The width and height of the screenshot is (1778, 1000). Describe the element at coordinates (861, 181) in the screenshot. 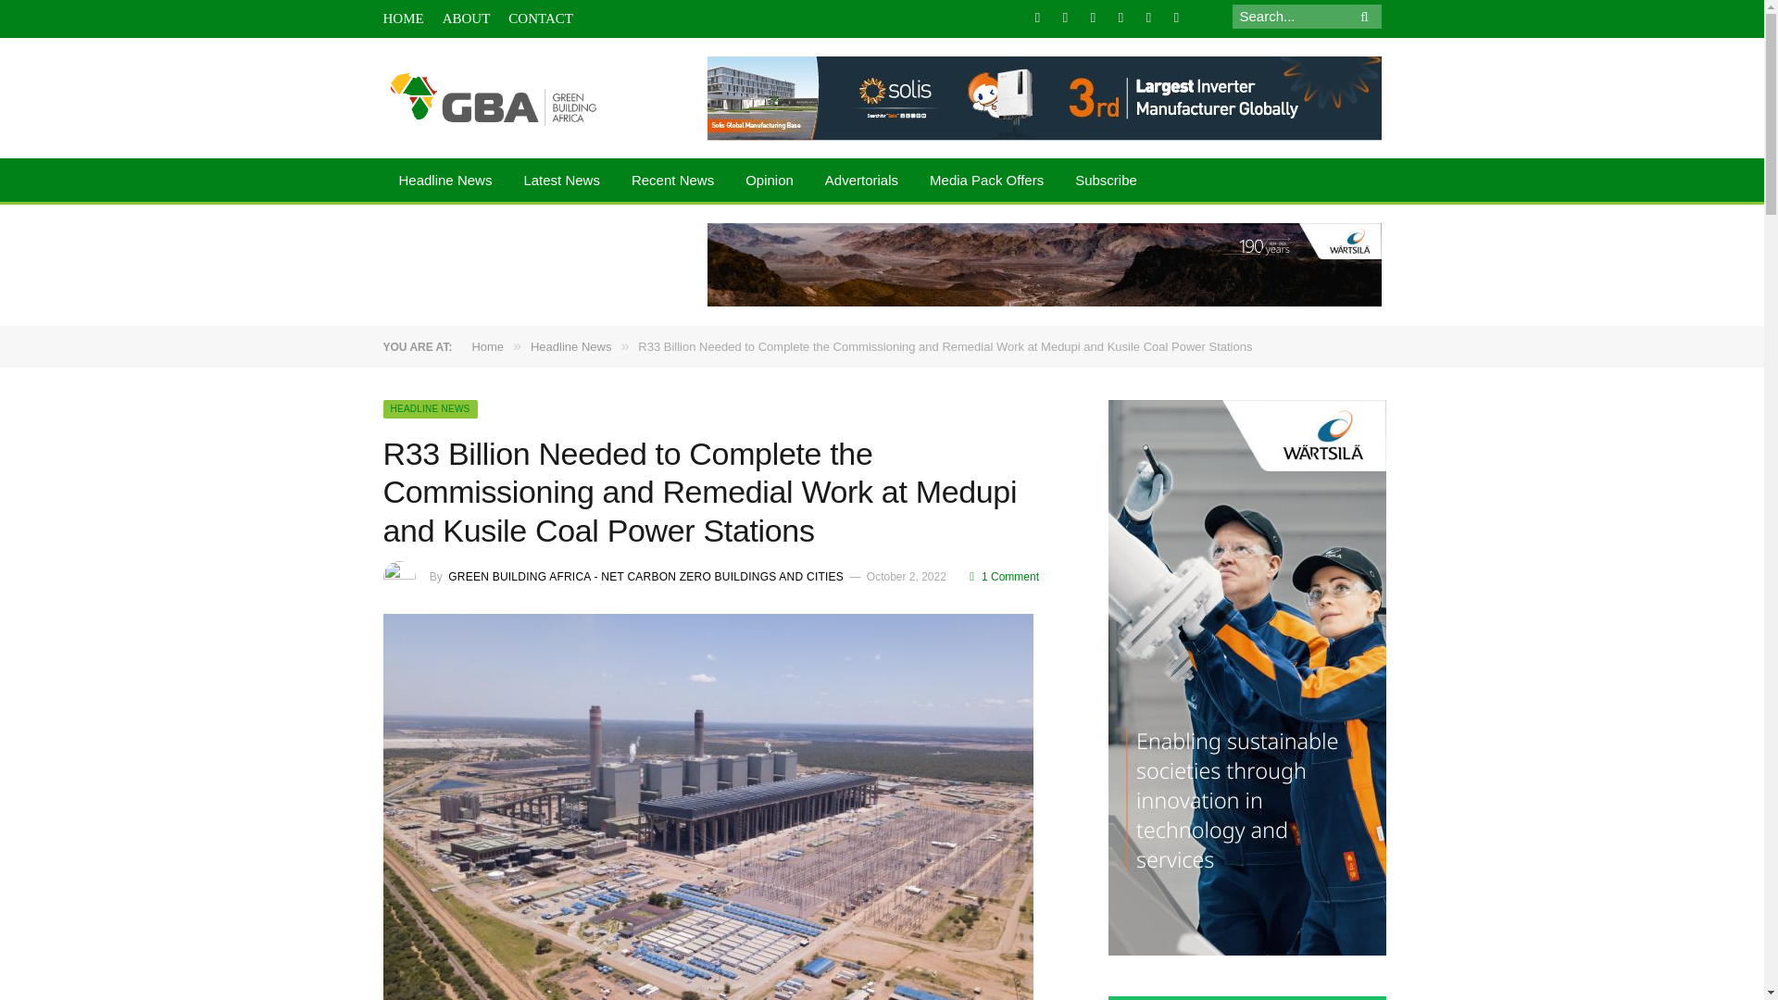

I see `Advertorials` at that location.